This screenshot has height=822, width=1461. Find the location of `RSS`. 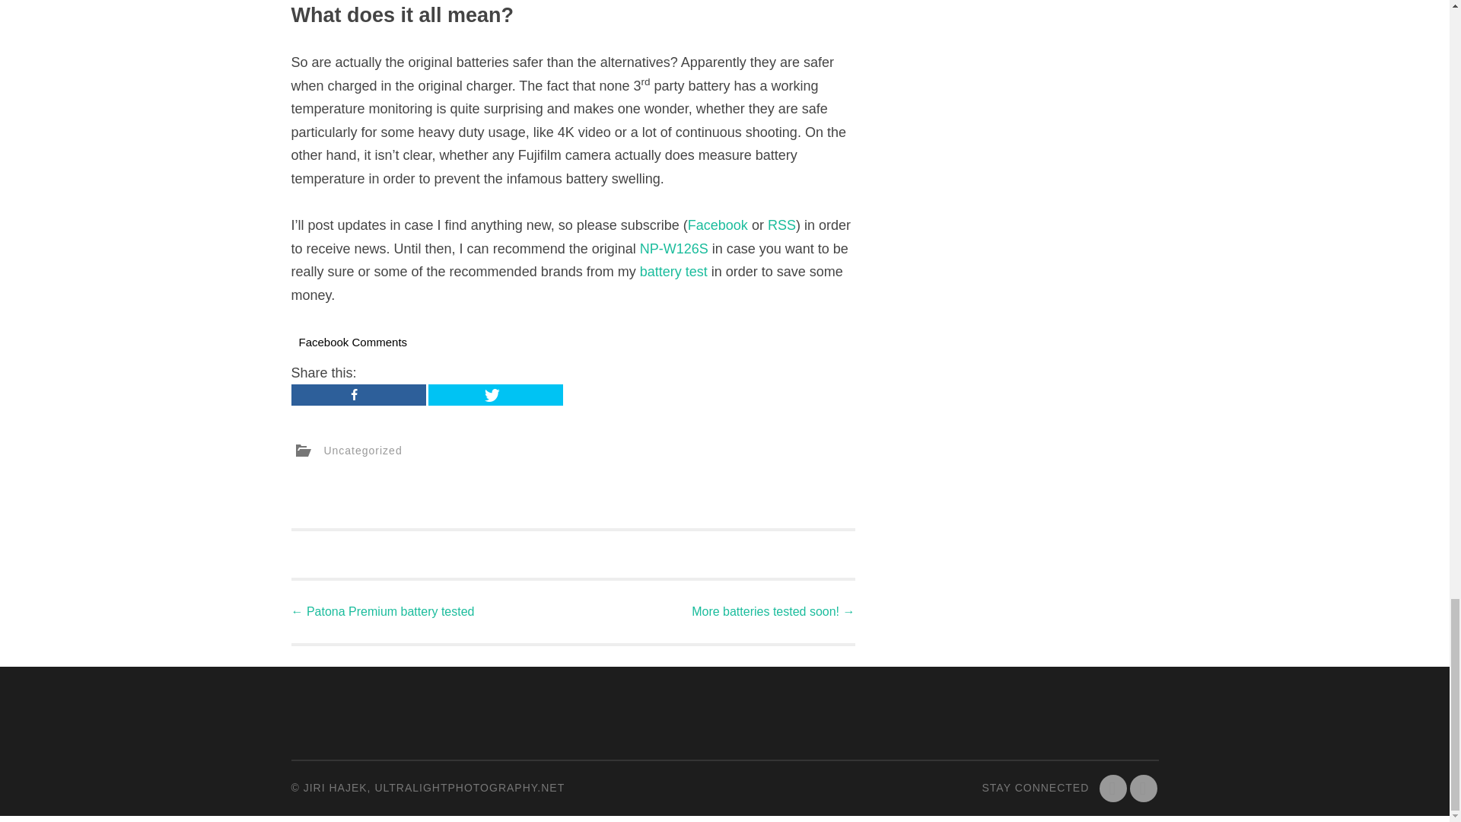

RSS is located at coordinates (782, 225).